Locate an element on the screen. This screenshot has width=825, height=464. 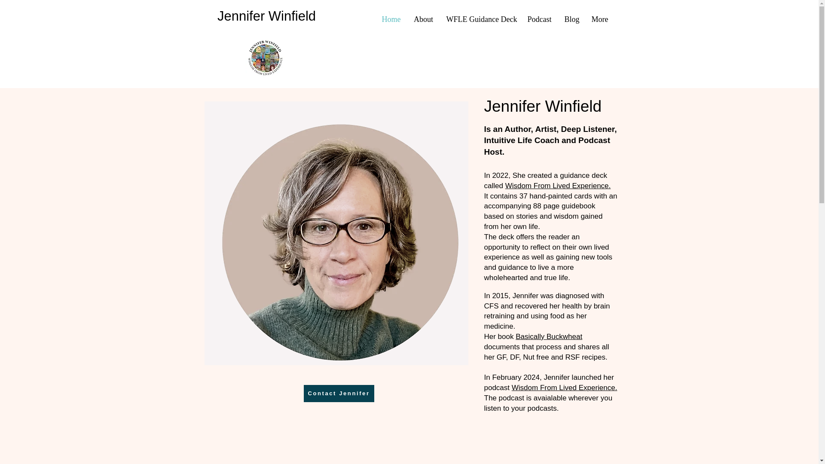
Blog is located at coordinates (571, 19).